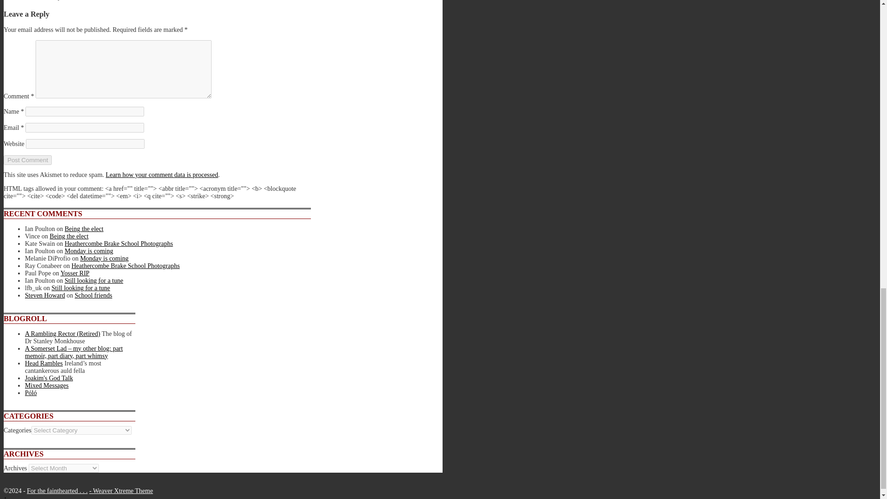 Image resolution: width=887 pixels, height=499 pixels. Describe the element at coordinates (44, 295) in the screenshot. I see `Steven Howard` at that location.